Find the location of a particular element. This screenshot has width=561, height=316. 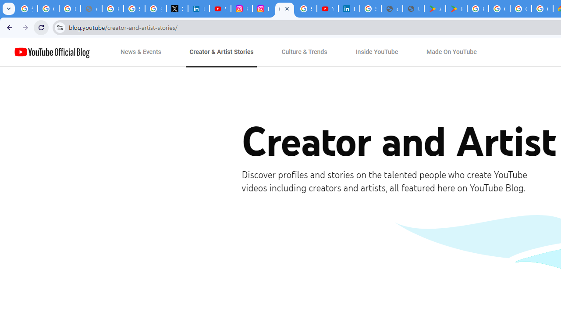

Made On YouTube is located at coordinates (451, 52).